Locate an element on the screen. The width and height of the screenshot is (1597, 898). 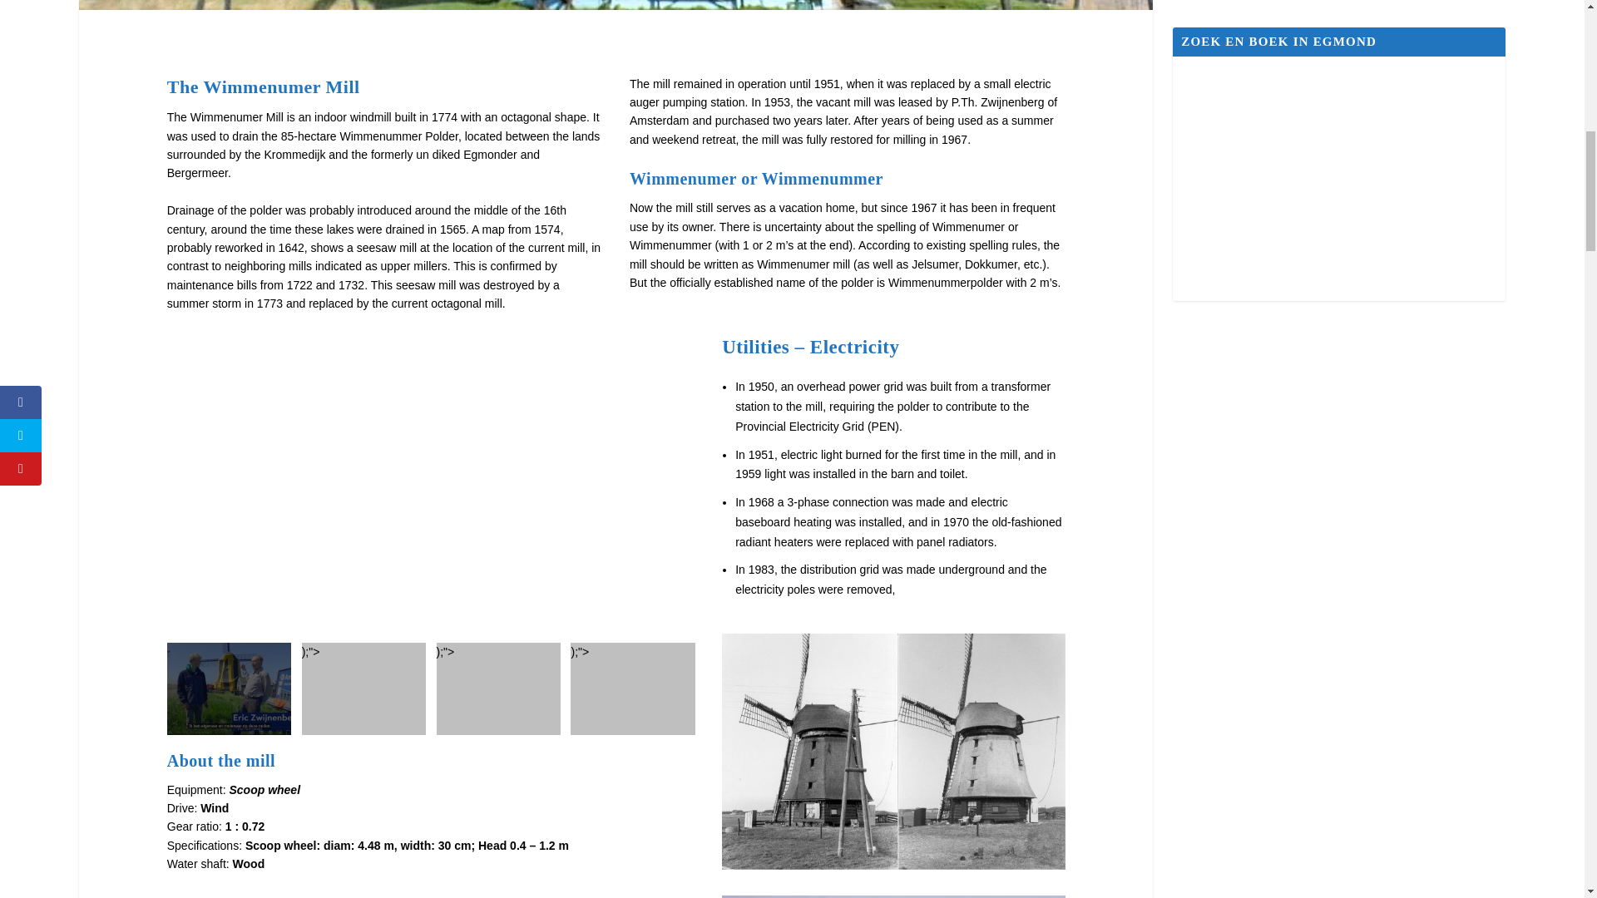
Wimmenumer Molen, begassing door Dokter Houtworm is located at coordinates (431, 482).